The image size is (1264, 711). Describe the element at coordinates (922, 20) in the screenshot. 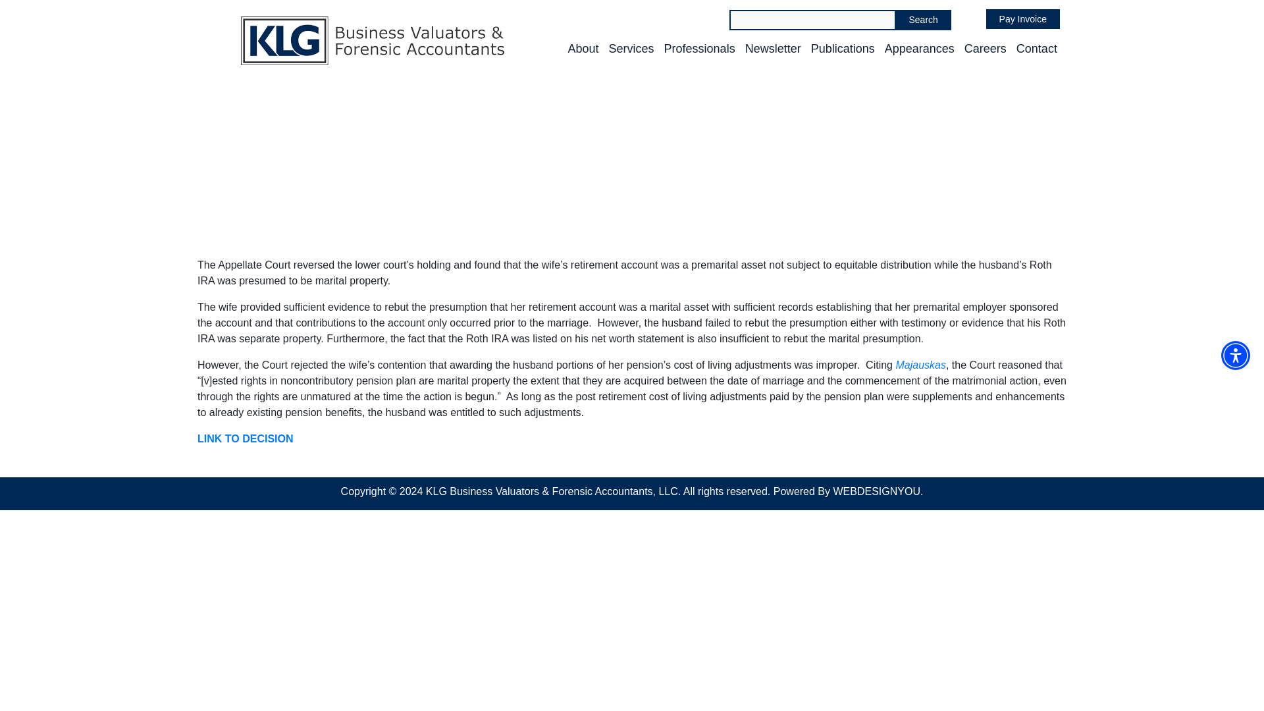

I see `Search` at that location.